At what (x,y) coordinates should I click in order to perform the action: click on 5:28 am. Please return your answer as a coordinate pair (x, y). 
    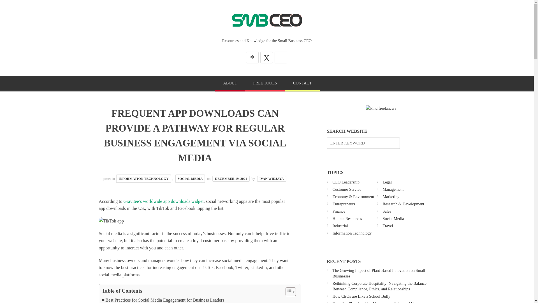
    Looking at the image, I should click on (231, 179).